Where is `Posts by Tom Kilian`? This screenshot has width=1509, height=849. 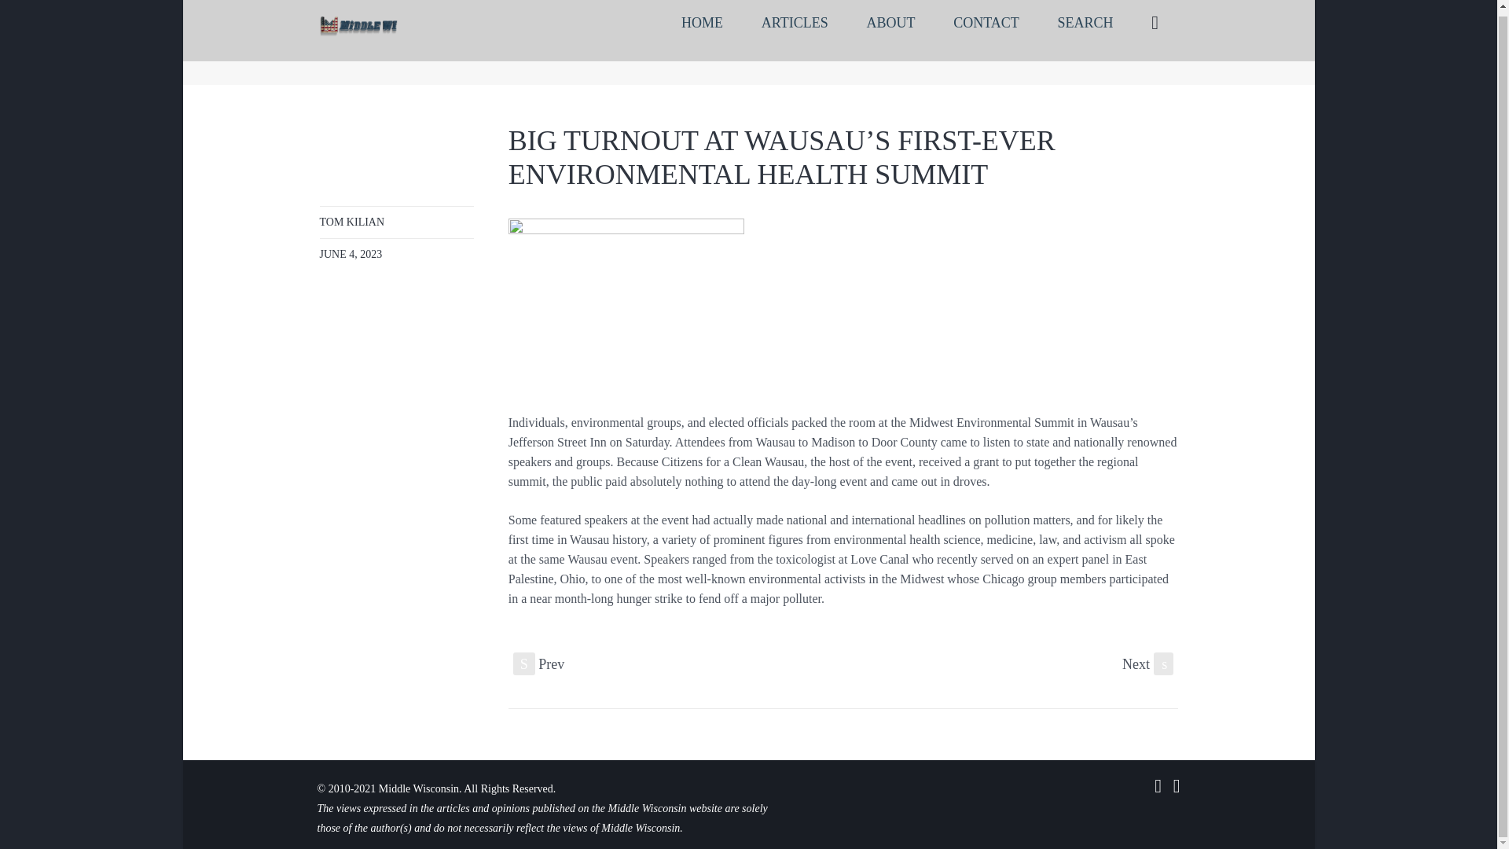
Posts by Tom Kilian is located at coordinates (351, 222).